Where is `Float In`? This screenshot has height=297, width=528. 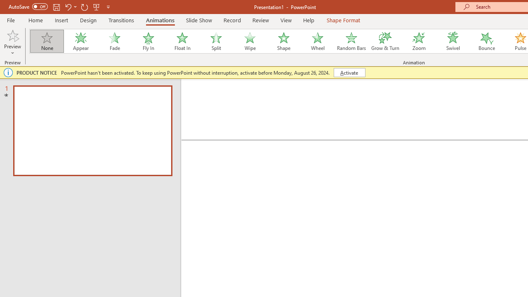 Float In is located at coordinates (182, 41).